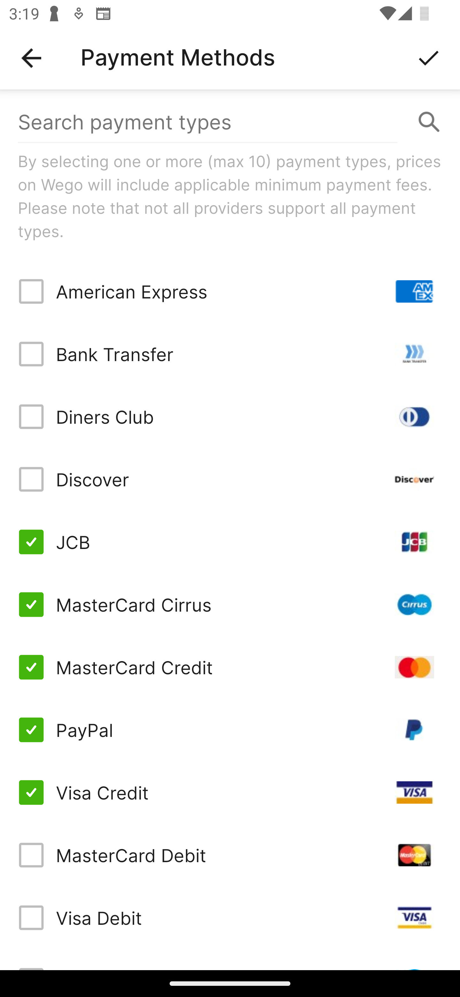 The height and width of the screenshot is (997, 460). What do you see at coordinates (230, 855) in the screenshot?
I see `MasterCard Debit` at bounding box center [230, 855].